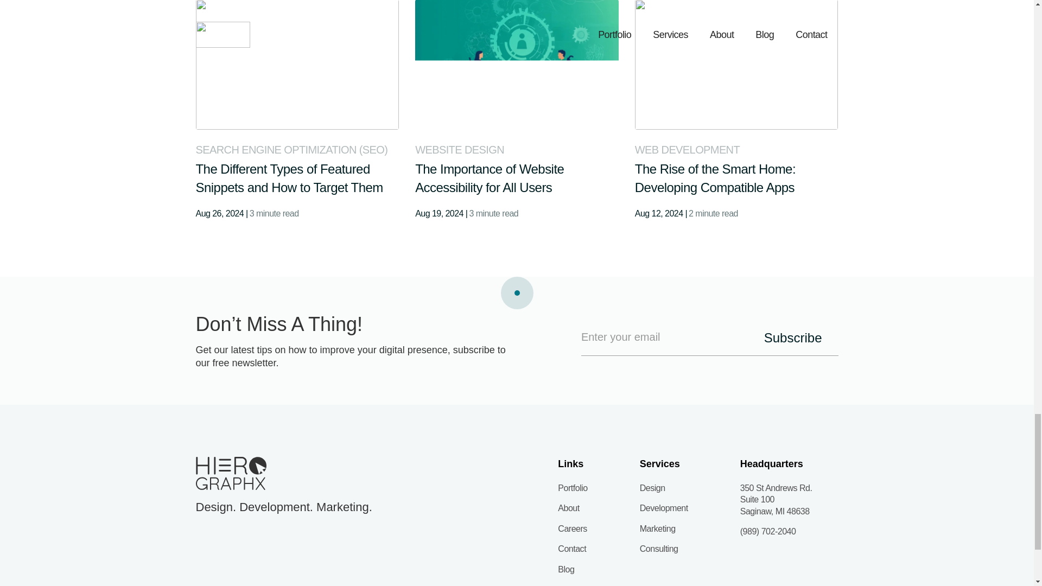 The width and height of the screenshot is (1042, 586). Describe the element at coordinates (663, 508) in the screenshot. I see `Development` at that location.